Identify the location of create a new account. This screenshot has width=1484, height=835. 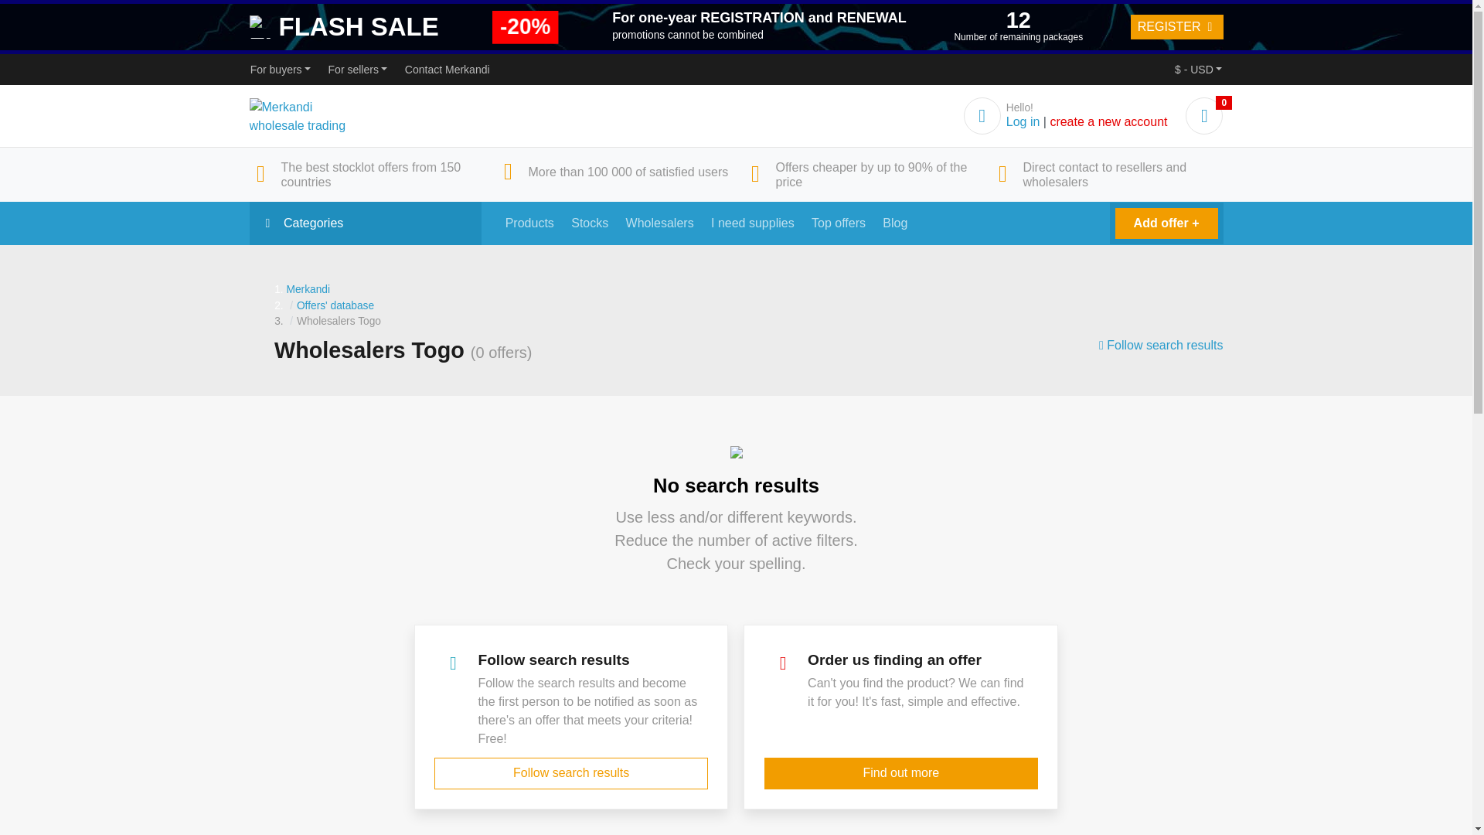
(1108, 122).